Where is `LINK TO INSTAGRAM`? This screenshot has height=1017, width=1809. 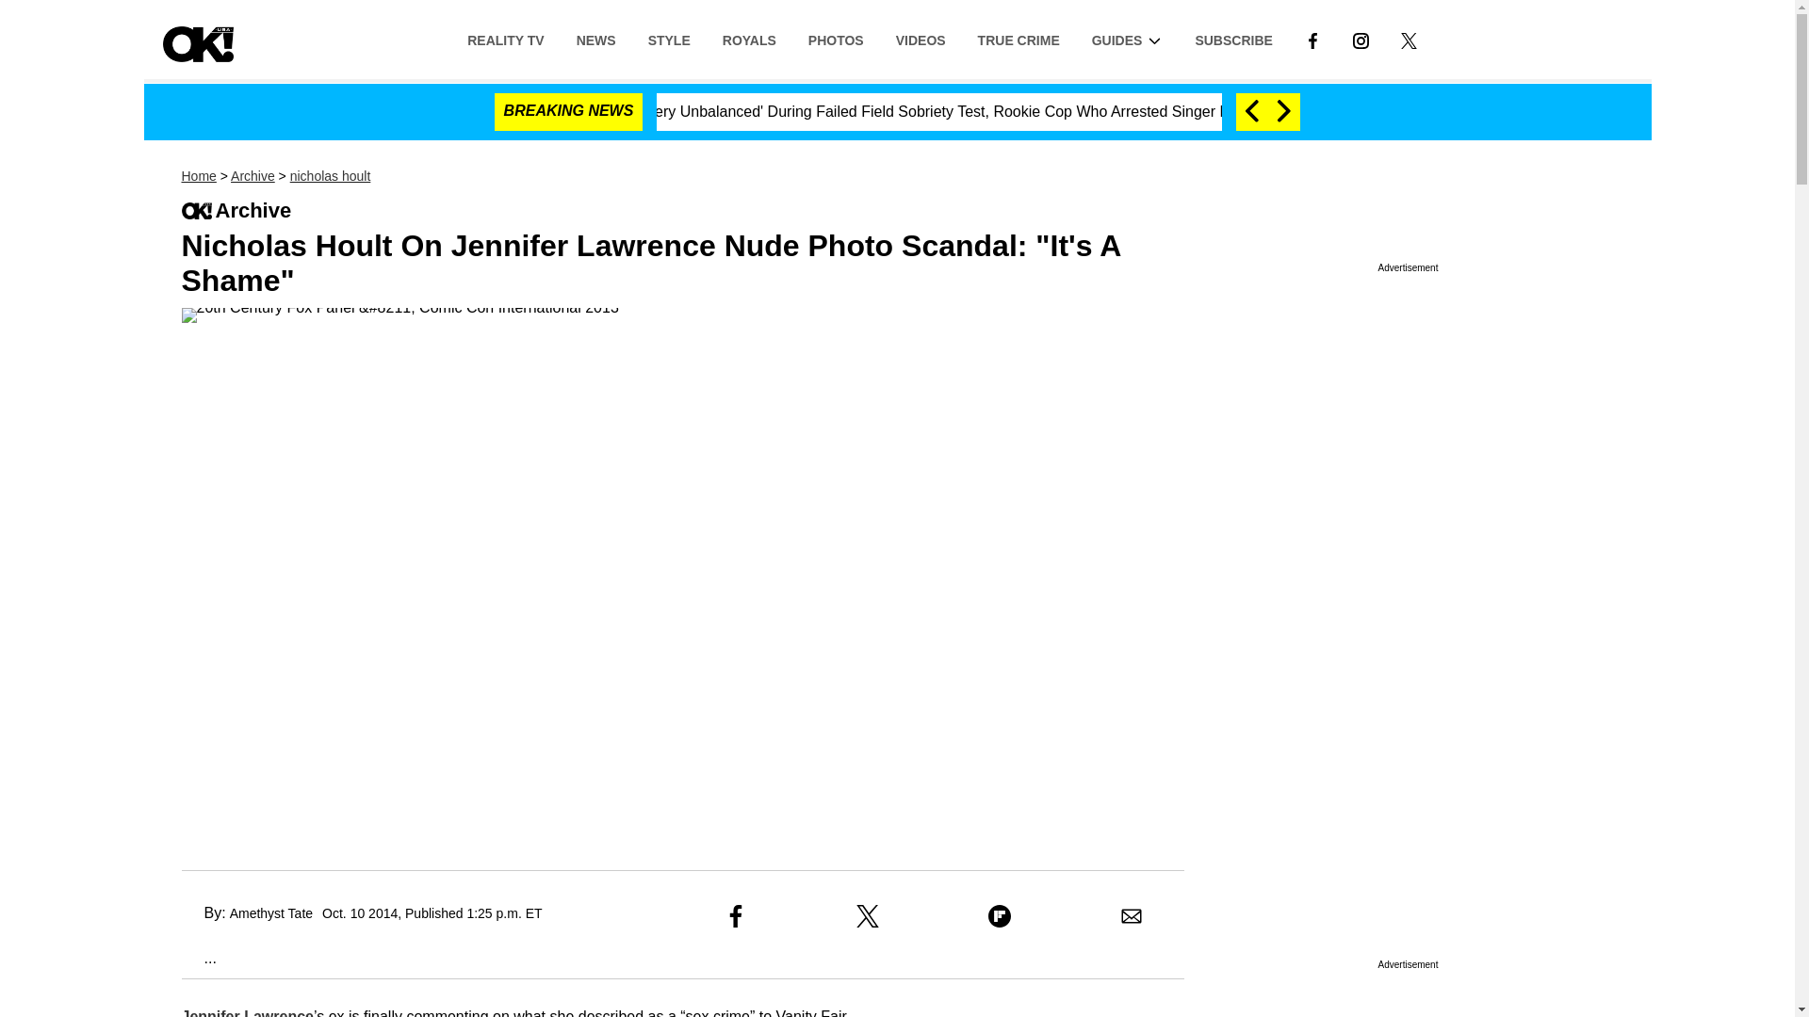
LINK TO INSTAGRAM is located at coordinates (1361, 39).